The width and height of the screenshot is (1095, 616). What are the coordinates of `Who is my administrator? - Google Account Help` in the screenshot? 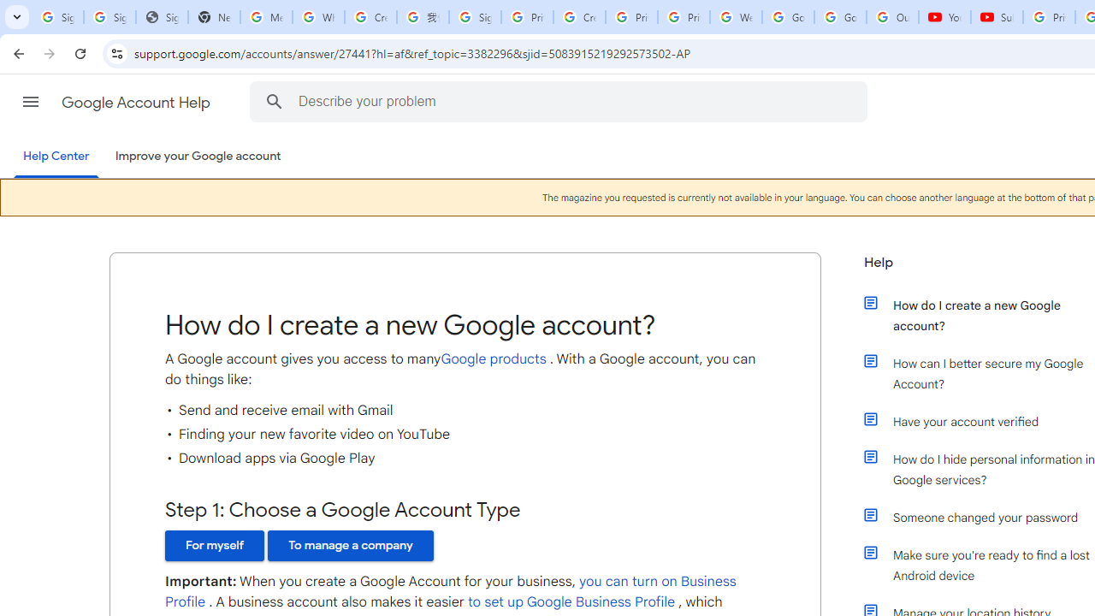 It's located at (318, 17).